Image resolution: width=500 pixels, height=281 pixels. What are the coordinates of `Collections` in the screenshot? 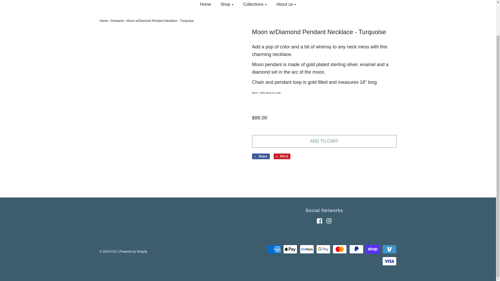 It's located at (255, 5).